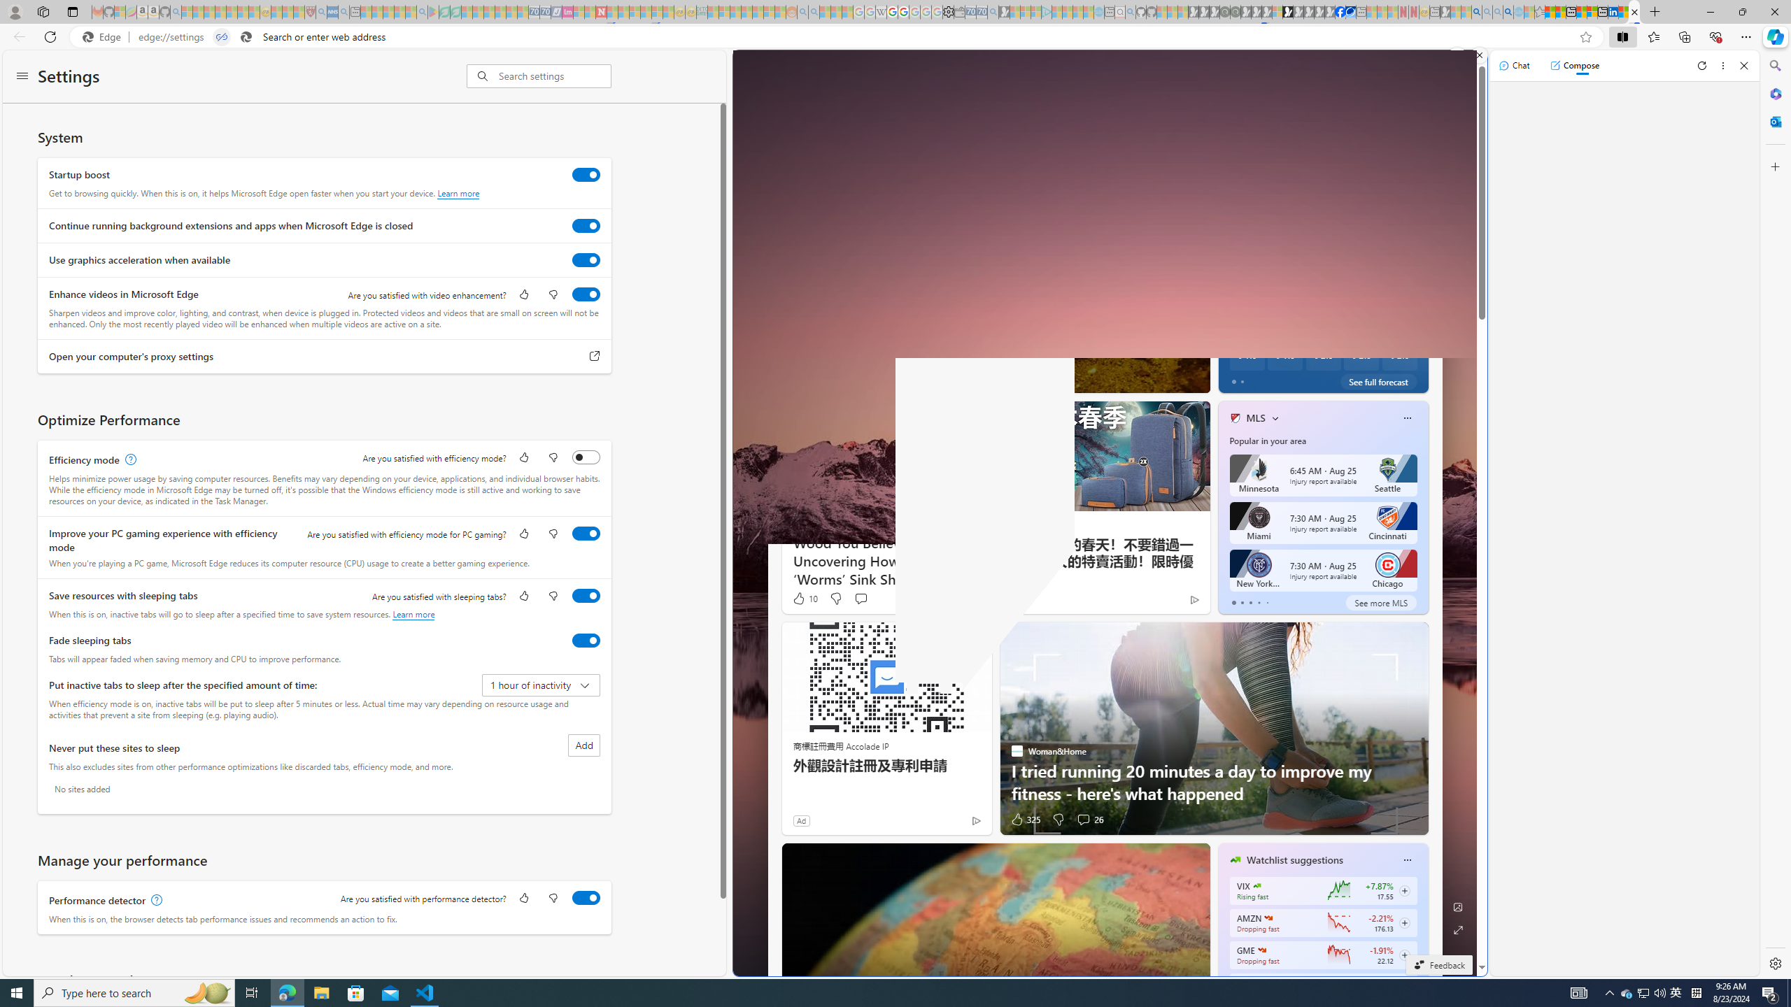  Describe the element at coordinates (983, 379) in the screenshot. I see `AutomationID: tab-18` at that location.